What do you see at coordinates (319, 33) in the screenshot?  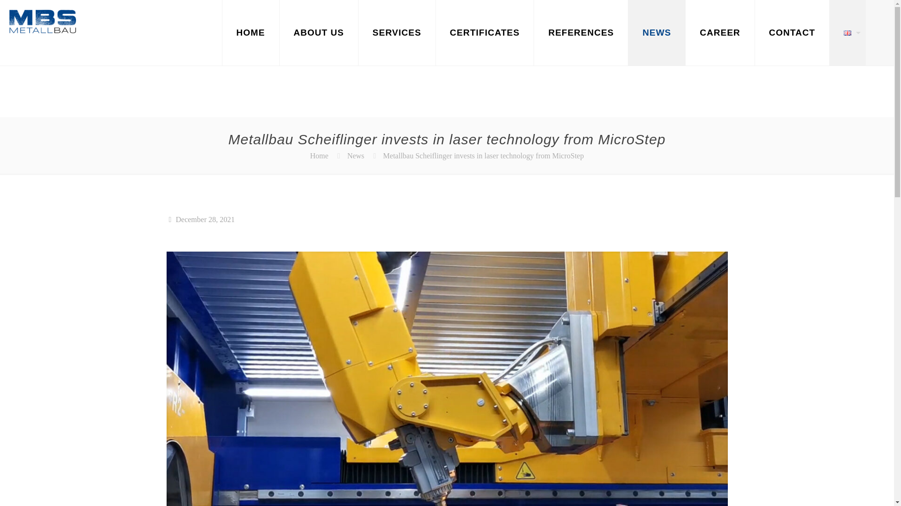 I see `ABOUT US` at bounding box center [319, 33].